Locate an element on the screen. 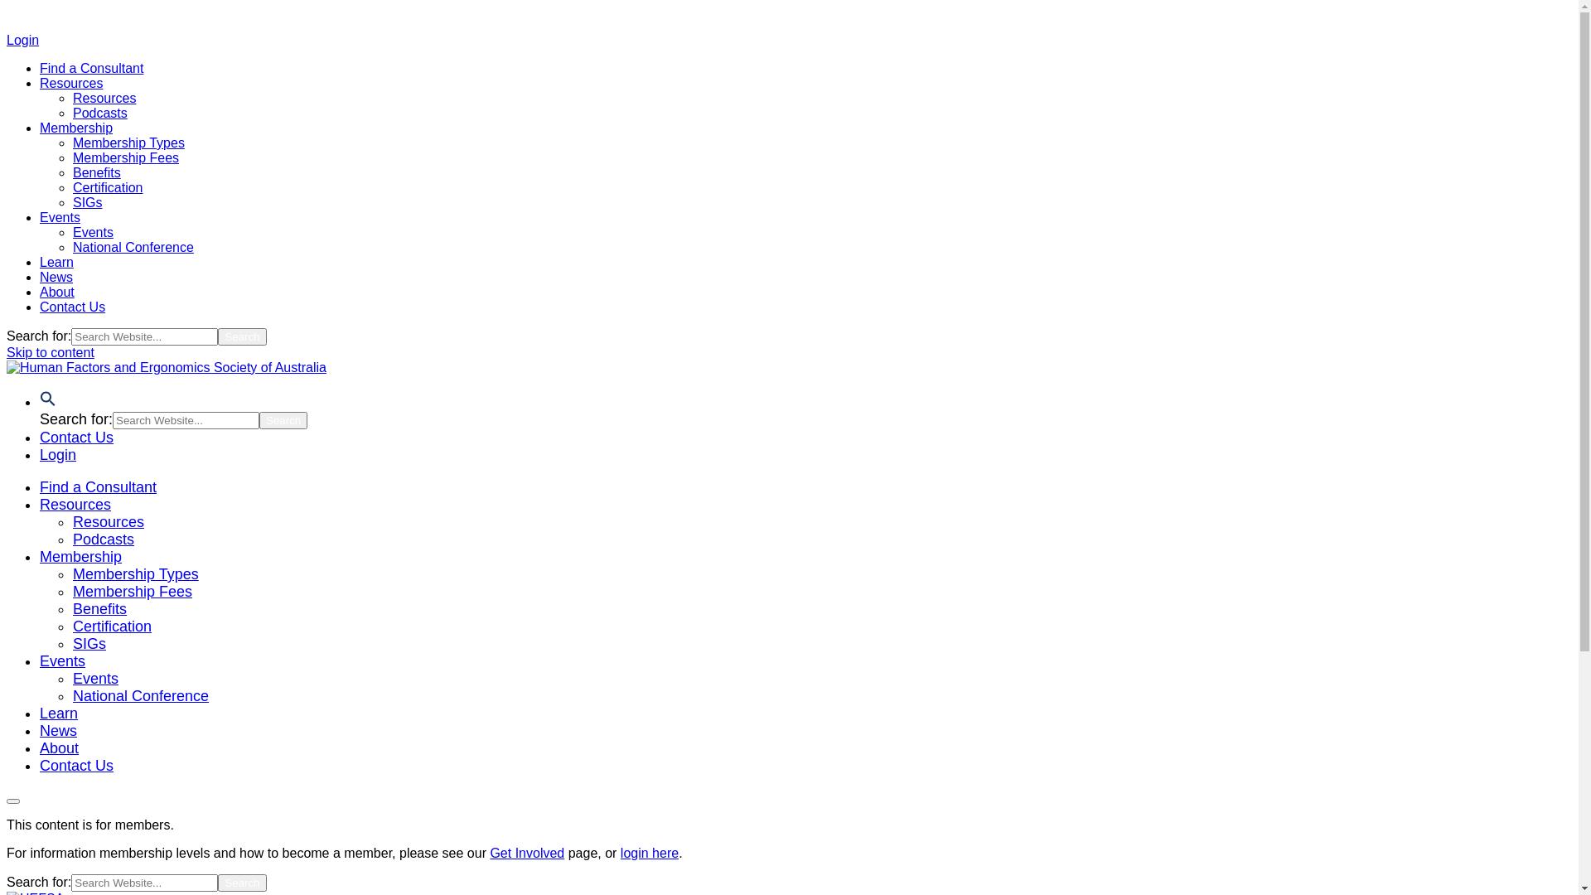 Image resolution: width=1591 pixels, height=895 pixels. Search is located at coordinates (242, 336).